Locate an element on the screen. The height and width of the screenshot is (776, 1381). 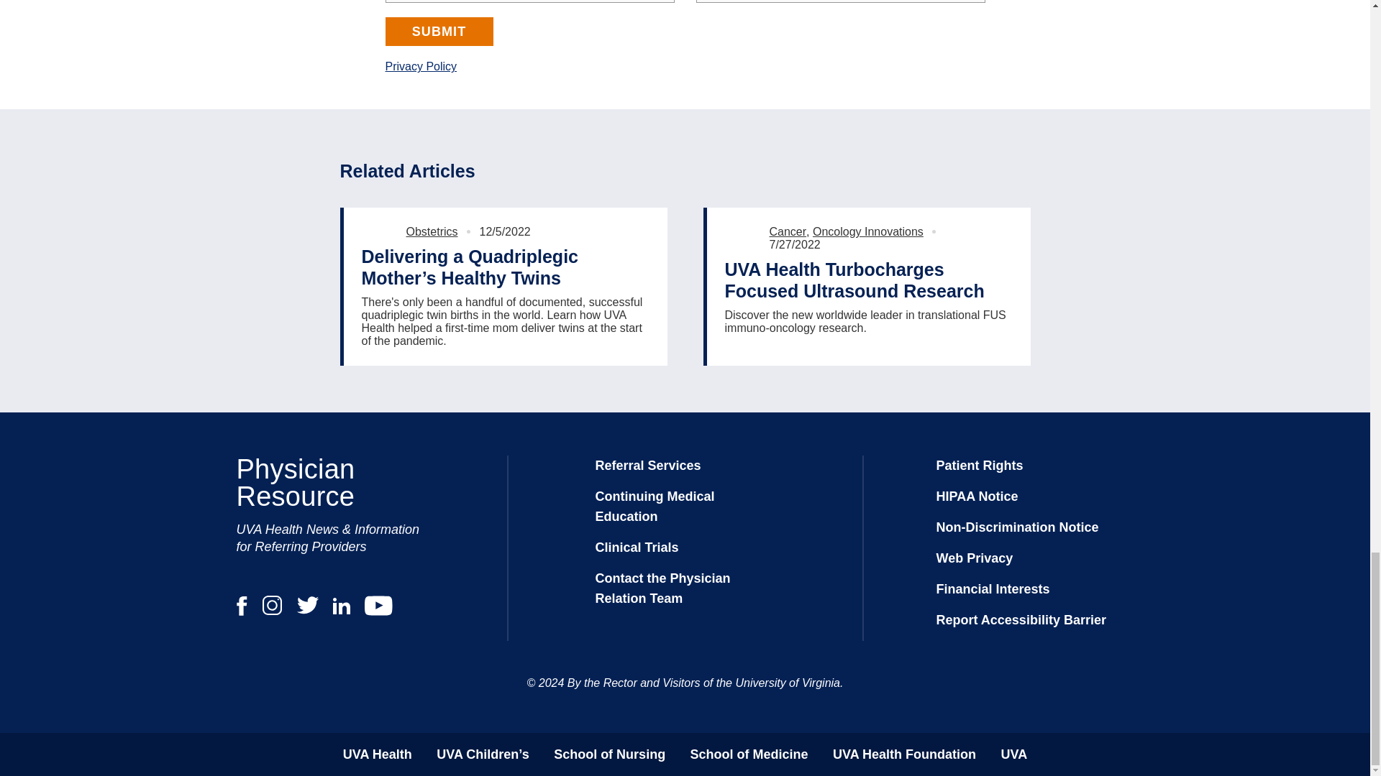
Financial Interests is located at coordinates (993, 589).